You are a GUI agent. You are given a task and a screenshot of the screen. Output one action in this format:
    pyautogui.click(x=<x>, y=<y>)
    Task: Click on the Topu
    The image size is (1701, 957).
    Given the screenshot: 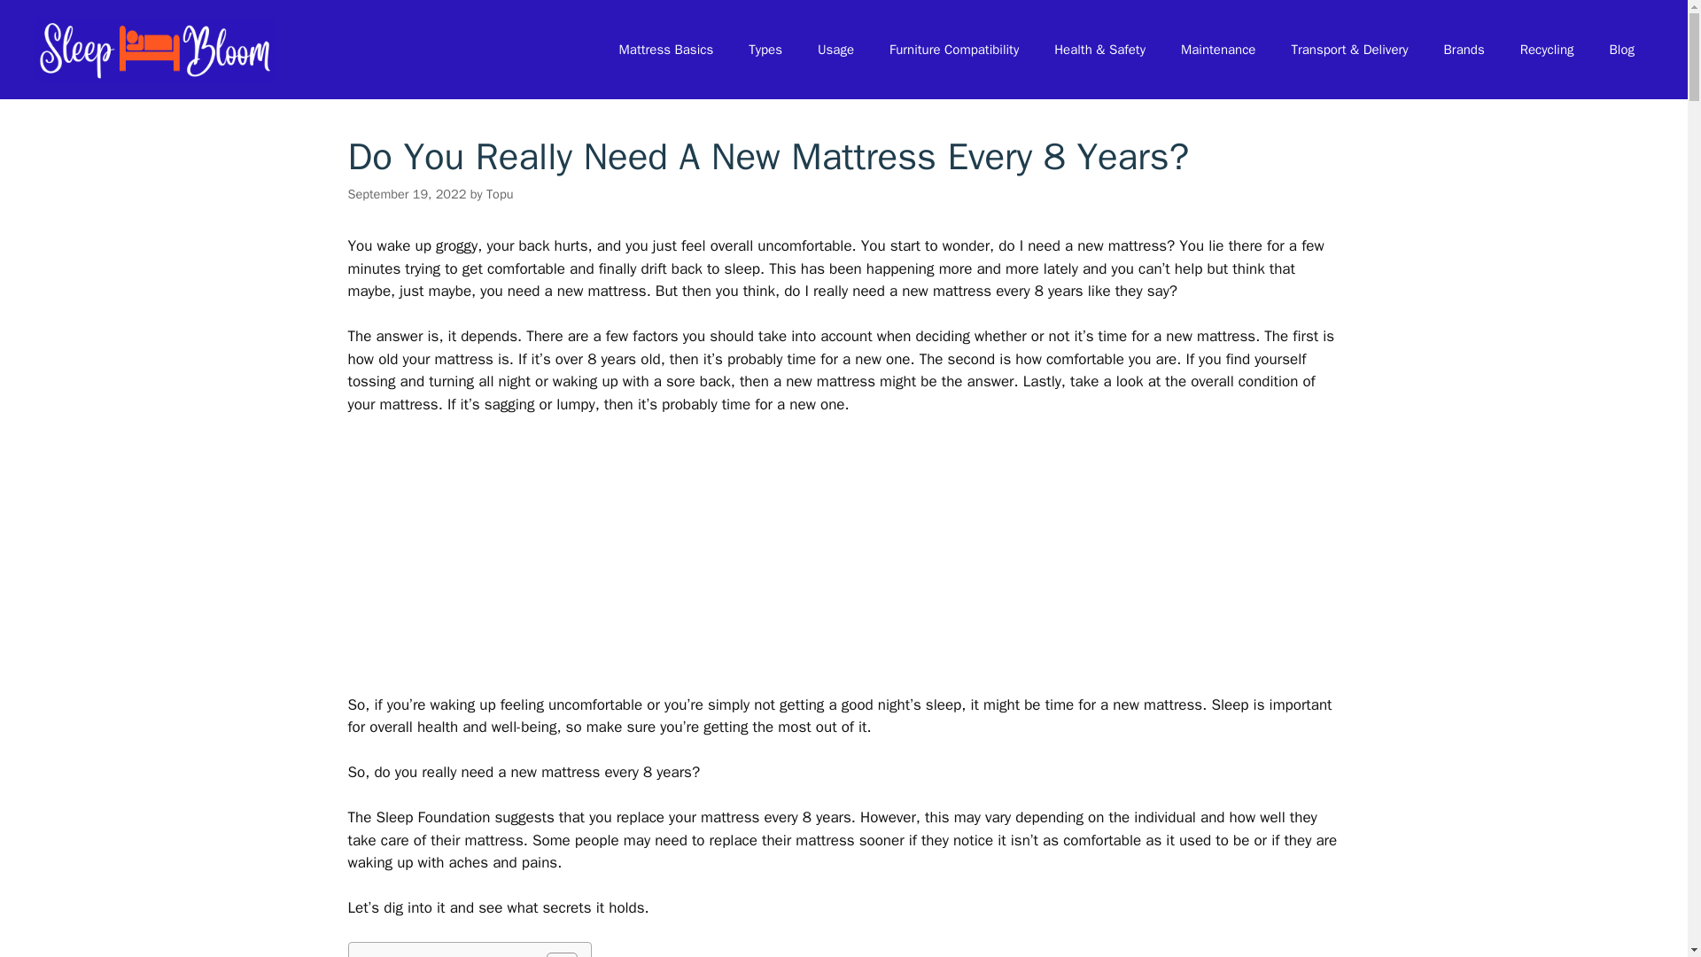 What is the action you would take?
    pyautogui.click(x=500, y=193)
    